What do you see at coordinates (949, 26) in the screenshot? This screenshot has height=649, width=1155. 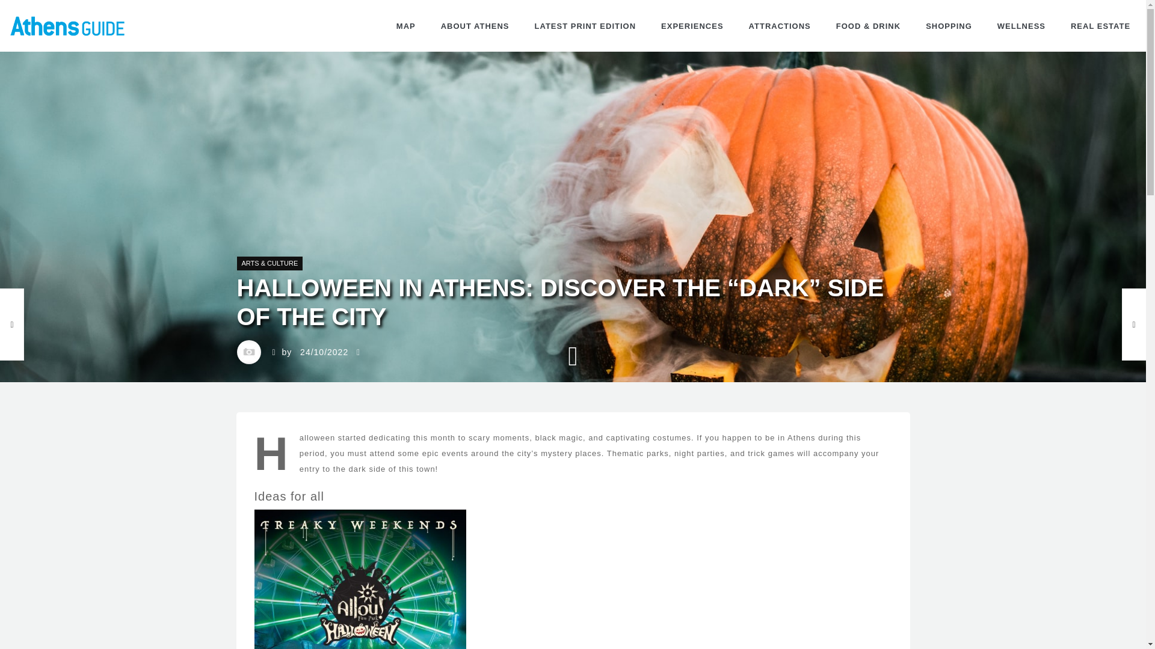 I see `SHOPPING` at bounding box center [949, 26].